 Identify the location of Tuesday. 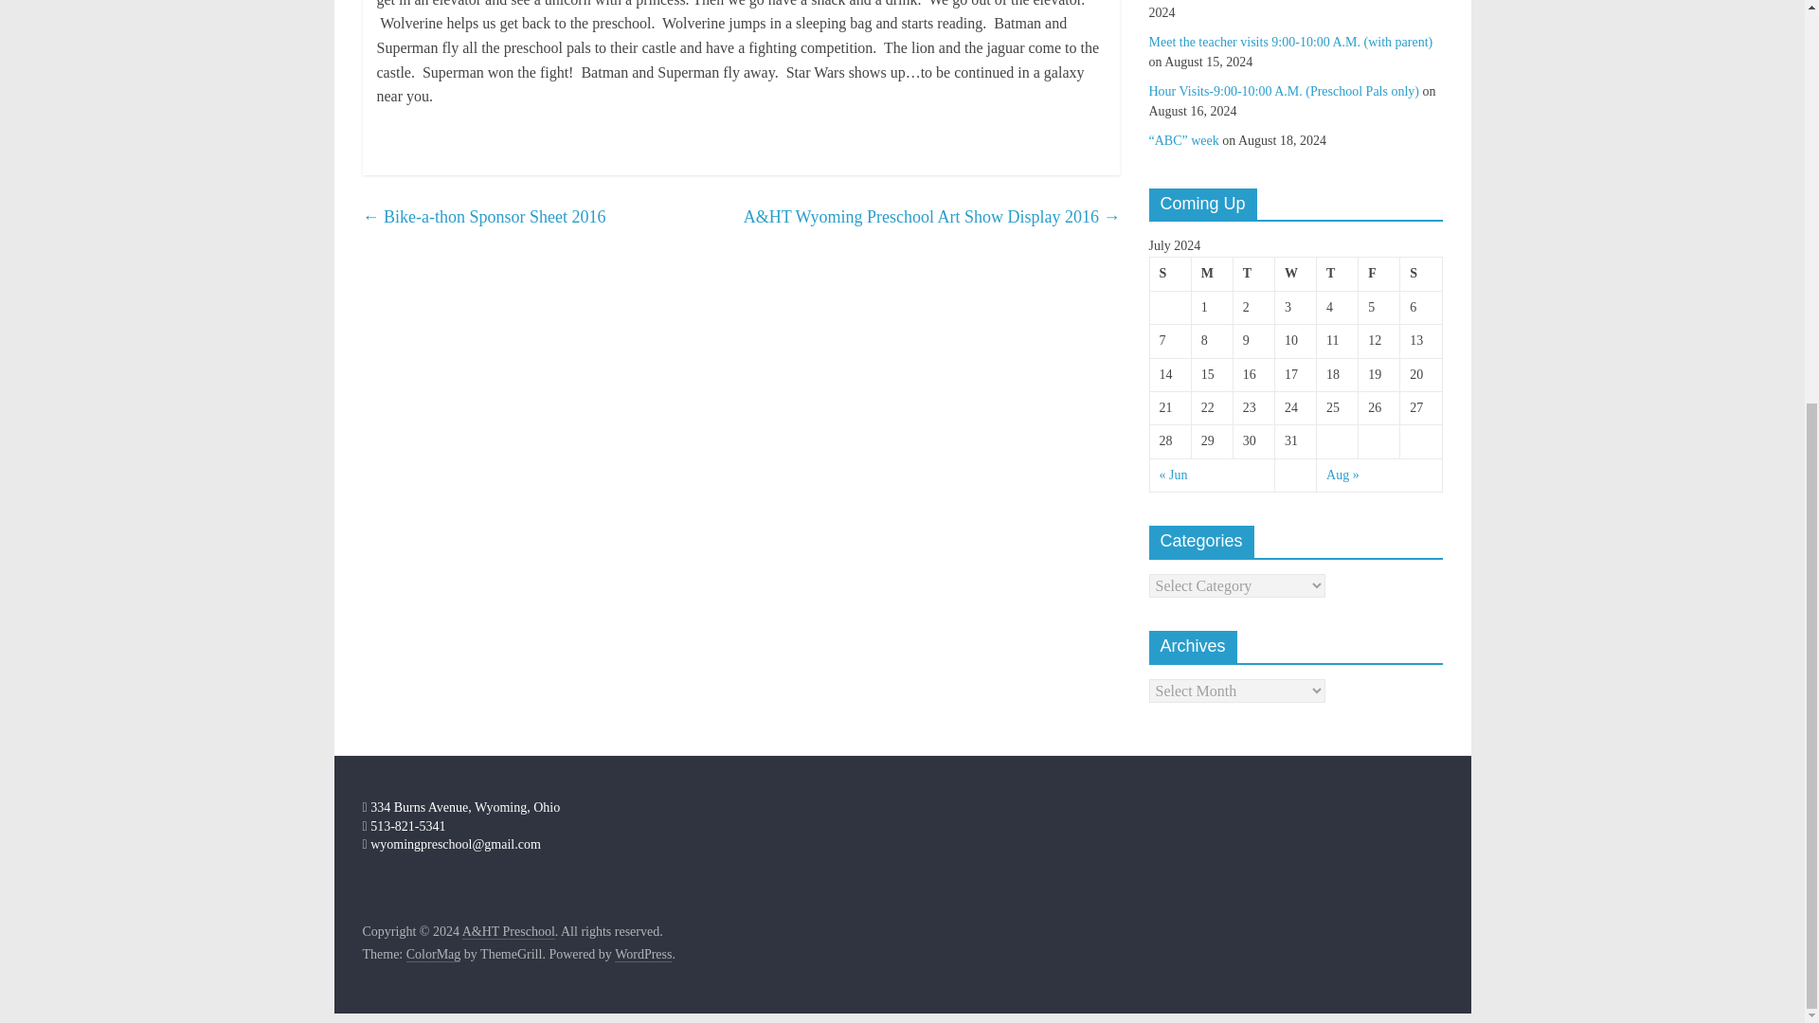
(1253, 274).